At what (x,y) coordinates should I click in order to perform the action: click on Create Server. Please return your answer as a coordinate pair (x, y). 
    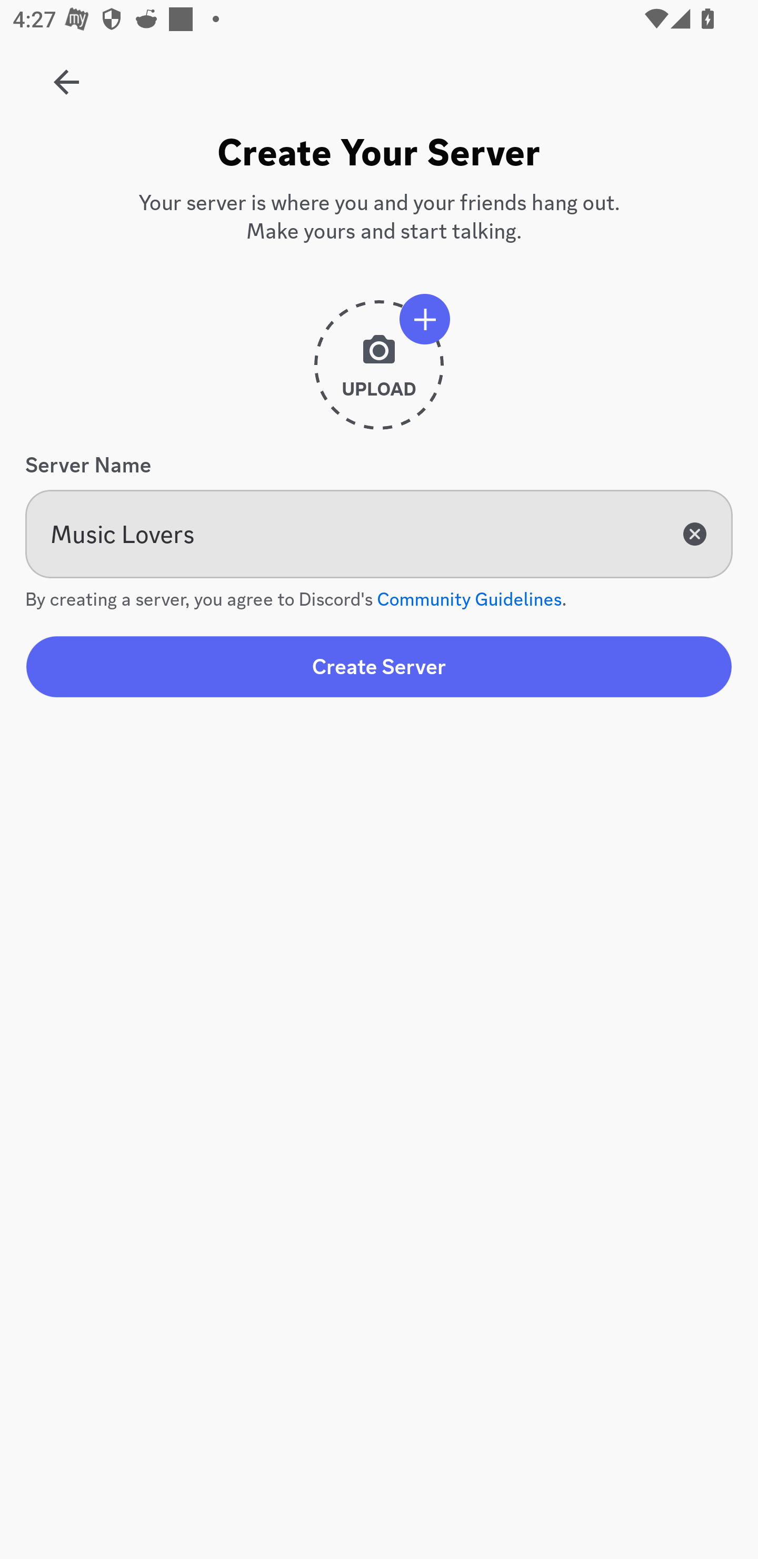
    Looking at the image, I should click on (379, 666).